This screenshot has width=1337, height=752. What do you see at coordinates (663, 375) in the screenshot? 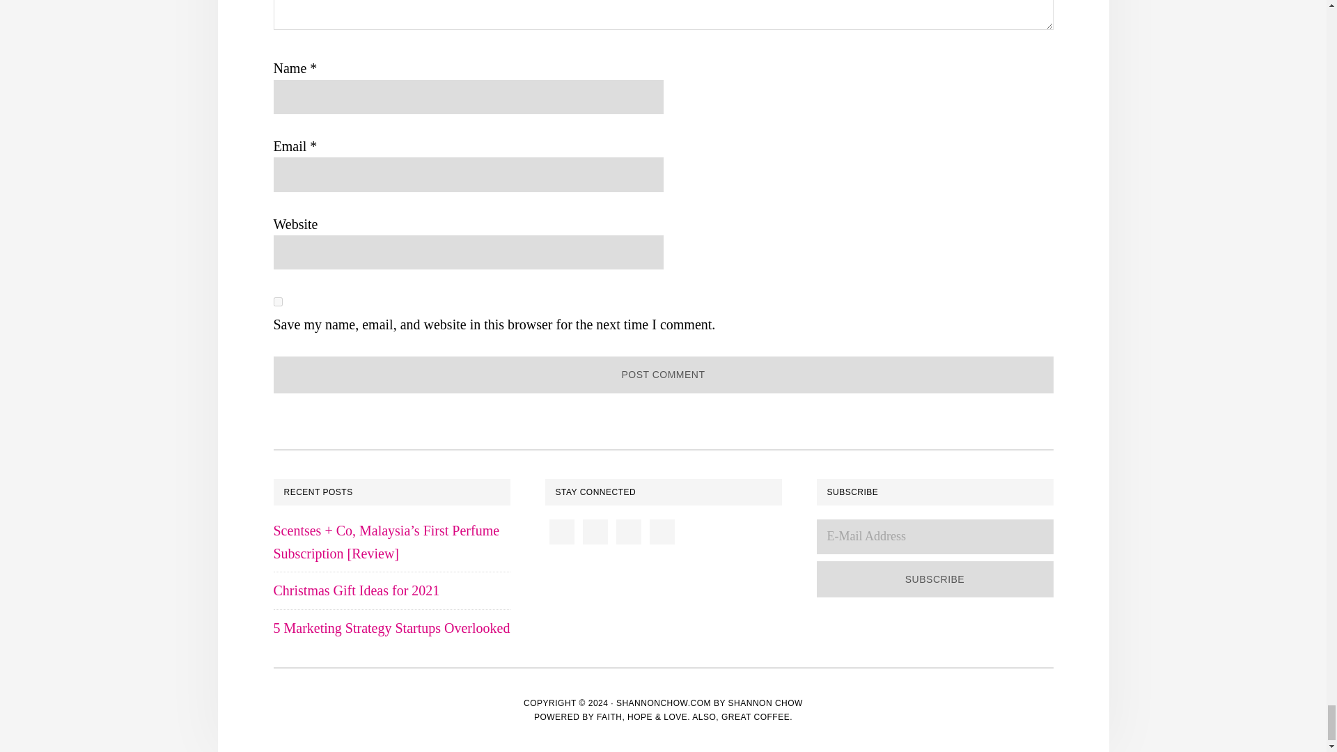
I see `Post Comment` at bounding box center [663, 375].